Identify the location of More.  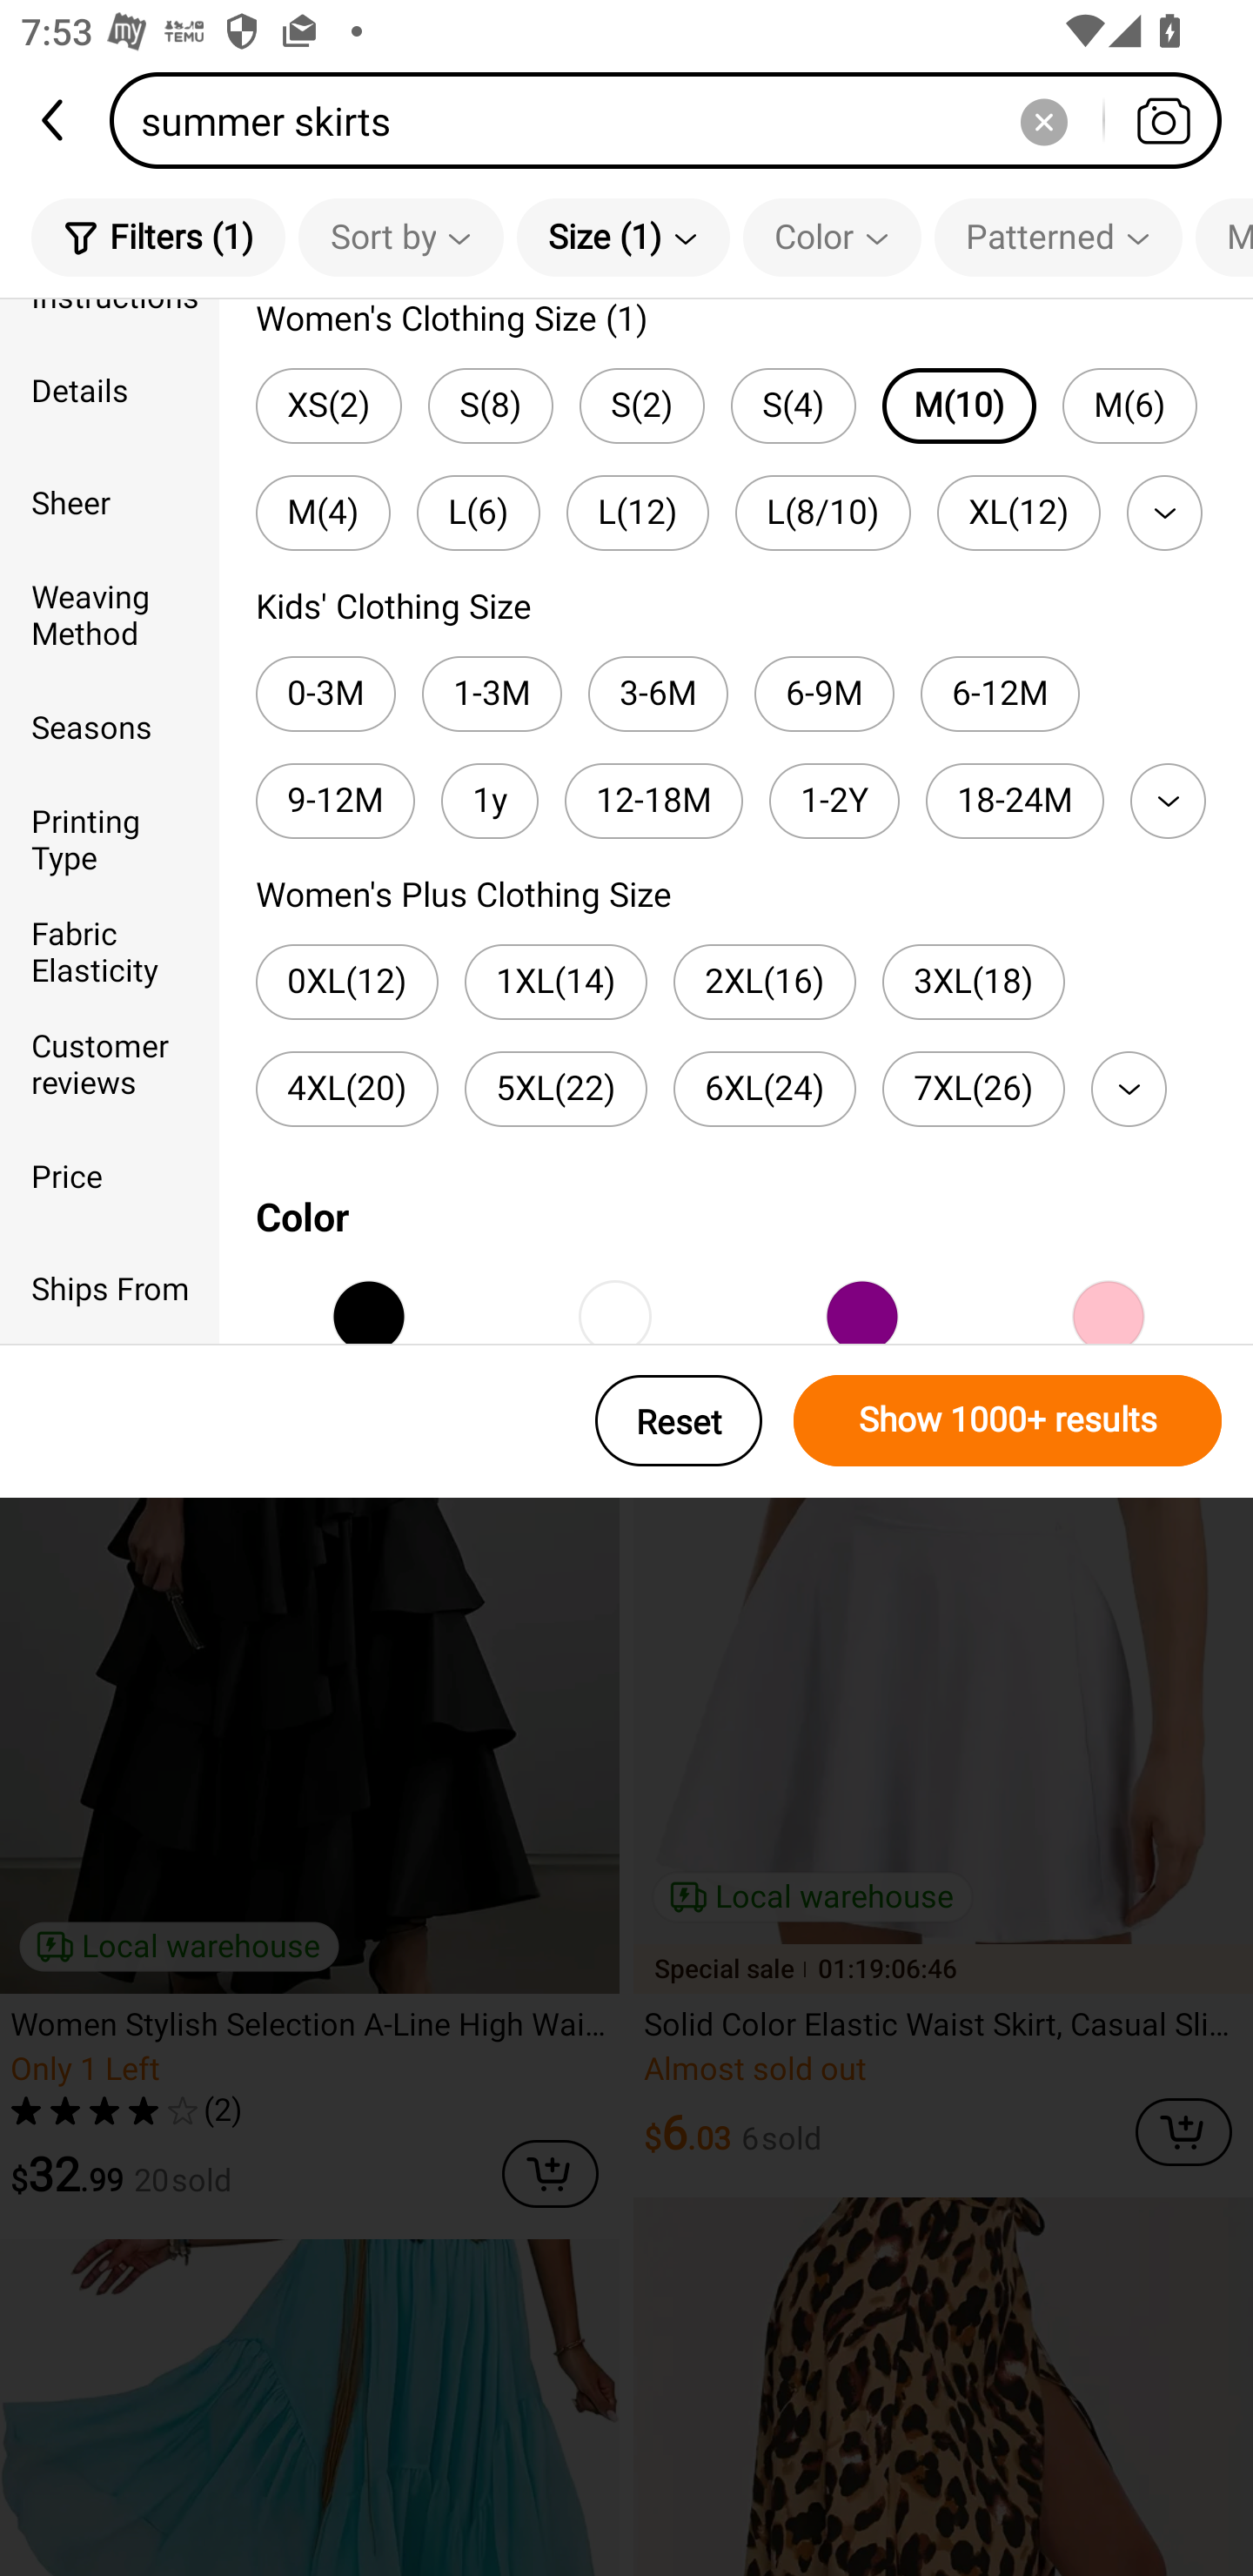
(1129, 1090).